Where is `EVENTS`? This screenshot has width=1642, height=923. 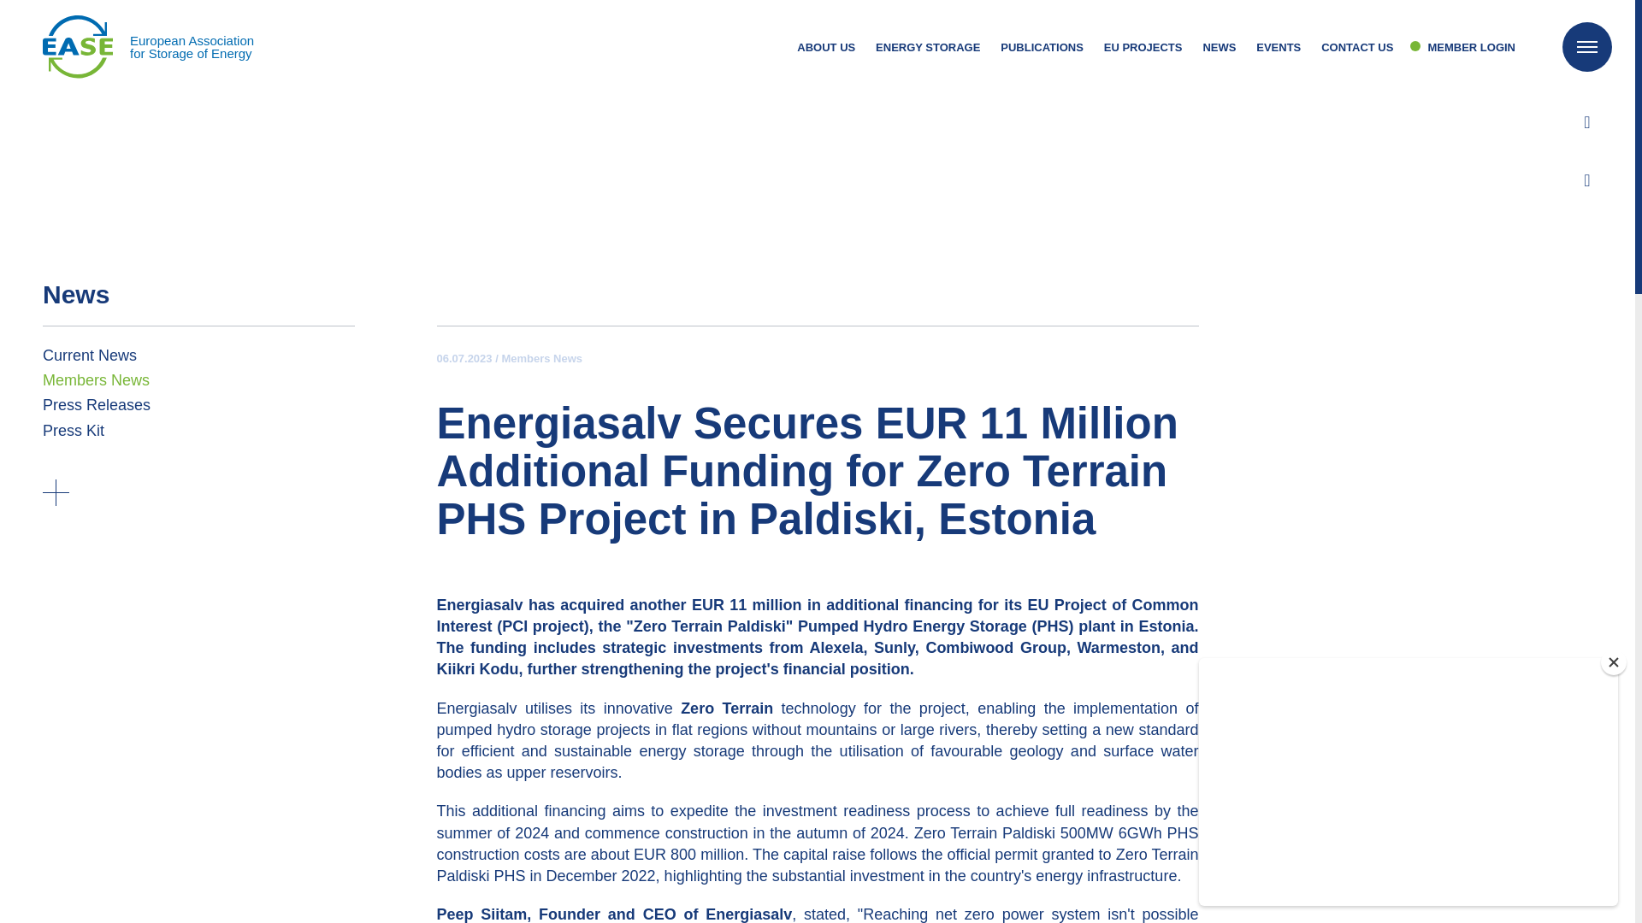 EVENTS is located at coordinates (1278, 47).